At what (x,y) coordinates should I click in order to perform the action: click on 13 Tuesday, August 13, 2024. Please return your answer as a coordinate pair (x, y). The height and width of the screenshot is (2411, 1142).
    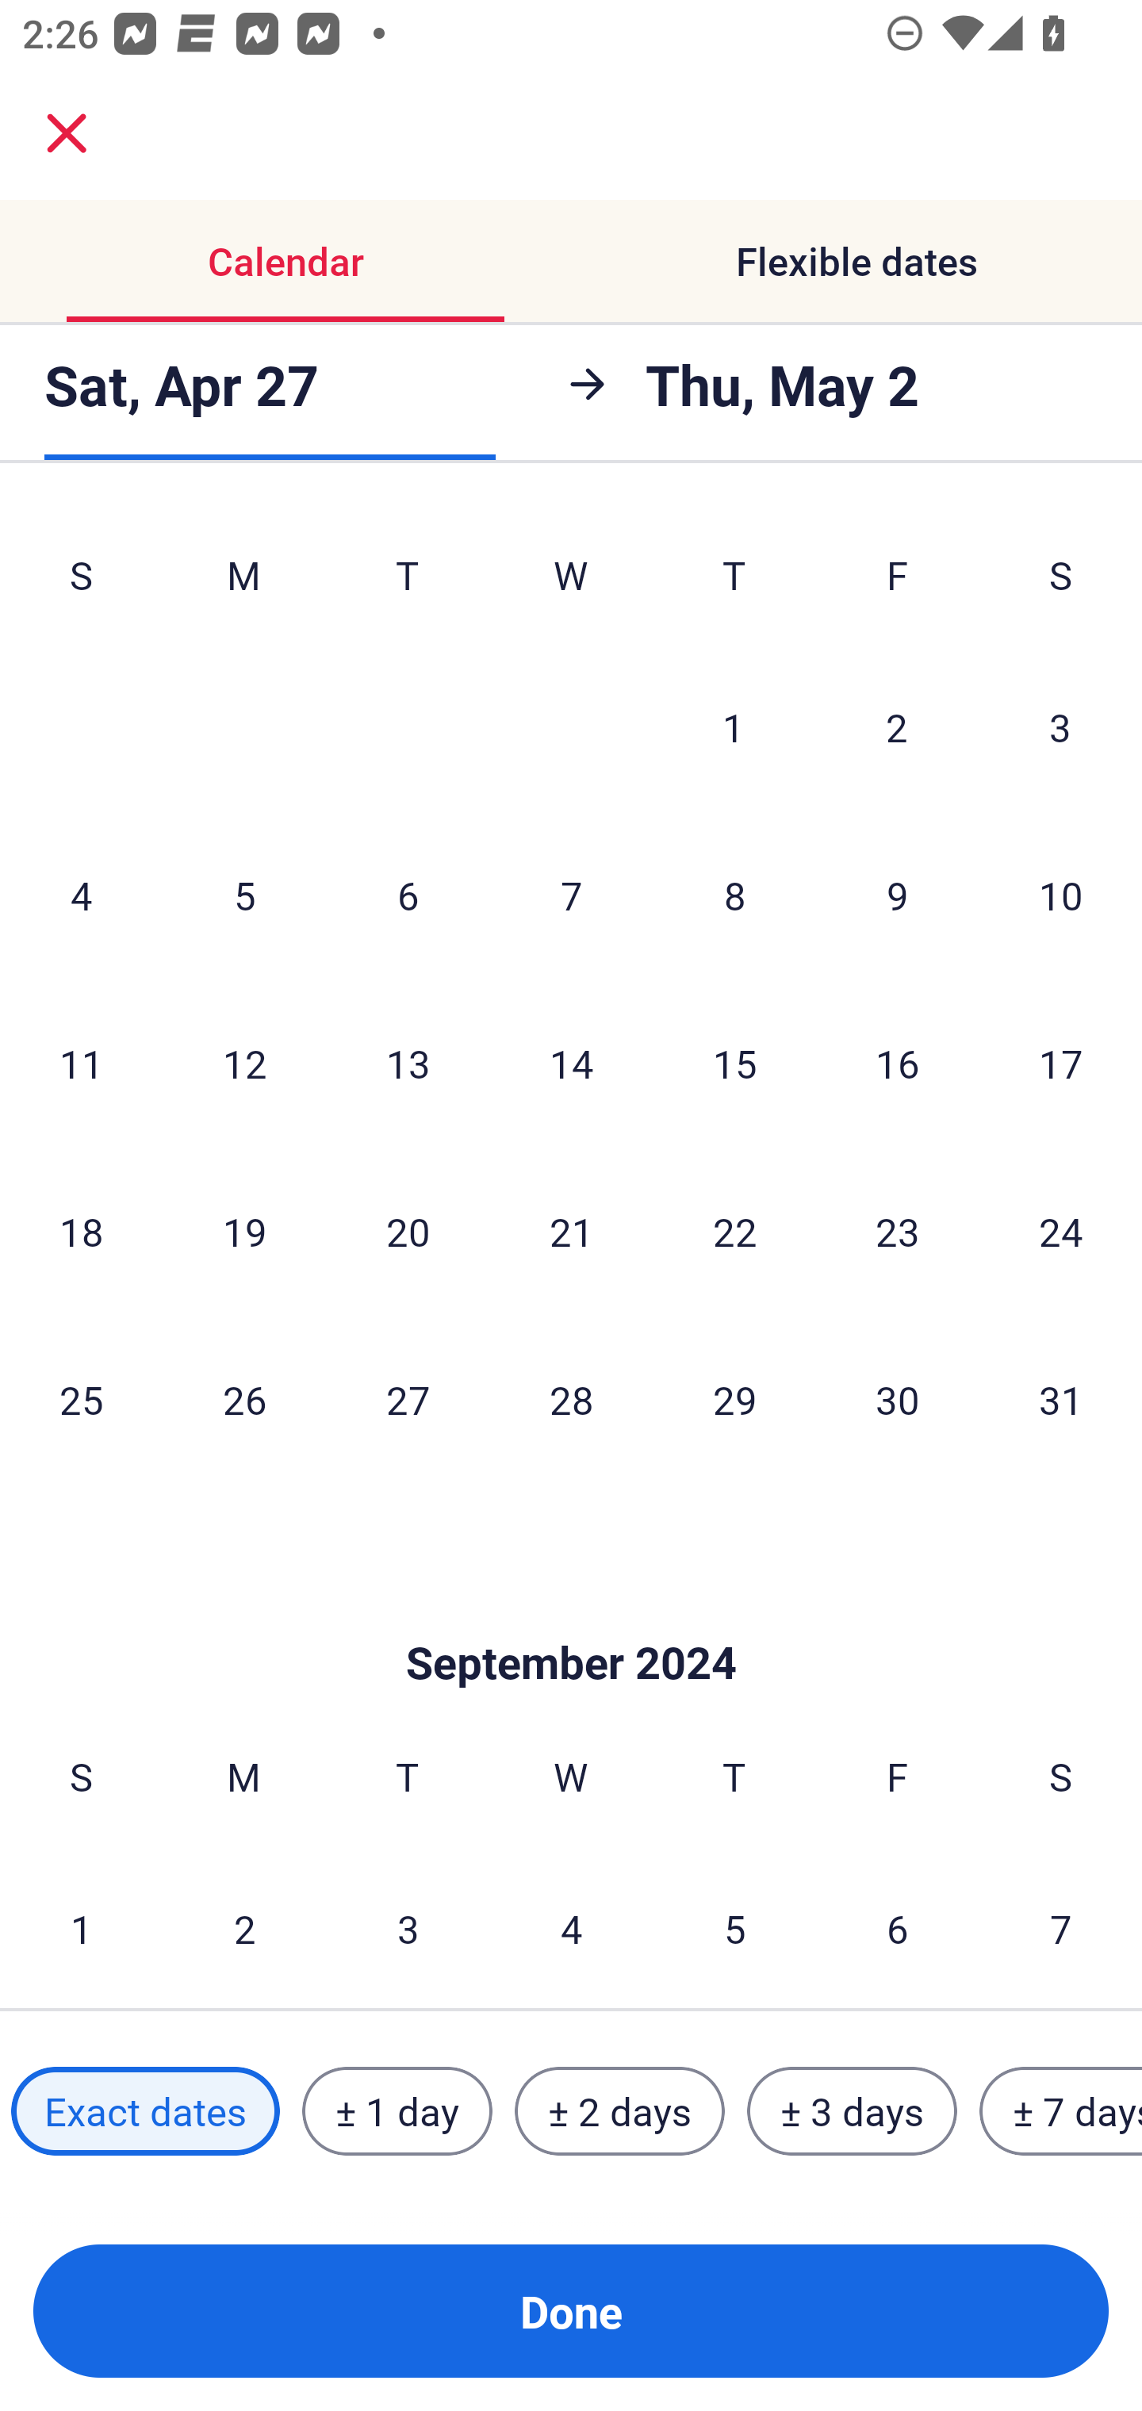
    Looking at the image, I should click on (408, 1063).